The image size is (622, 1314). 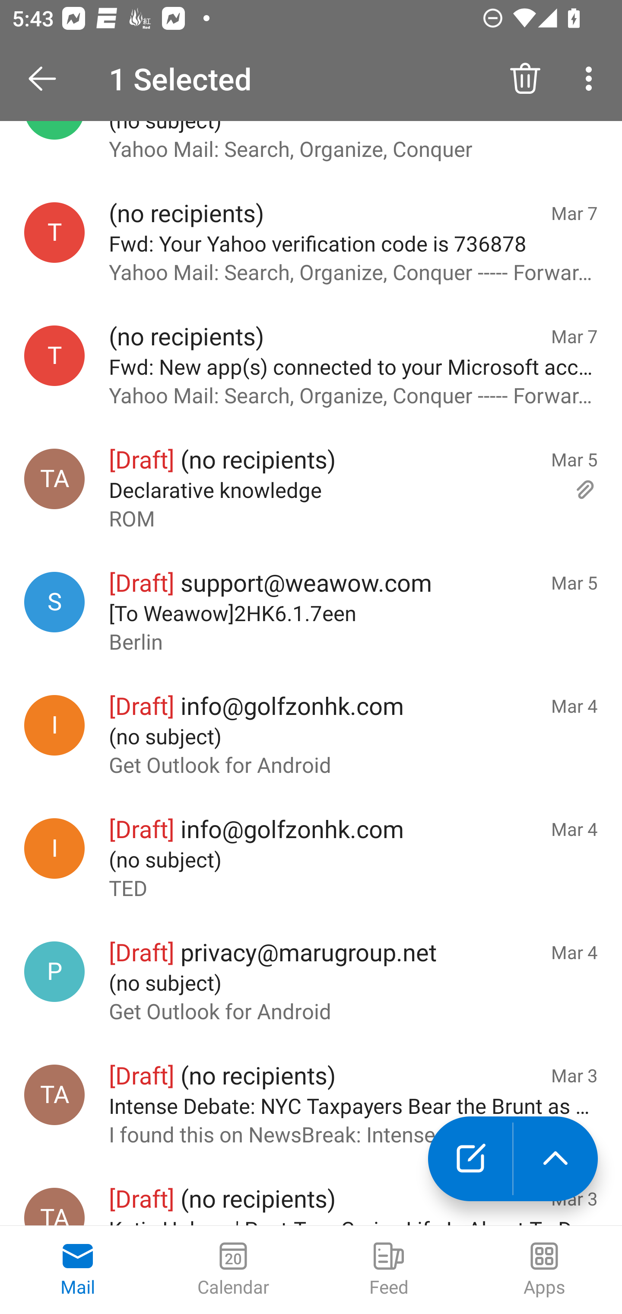 I want to click on info@golfzonhk.com, so click(x=54, y=725).